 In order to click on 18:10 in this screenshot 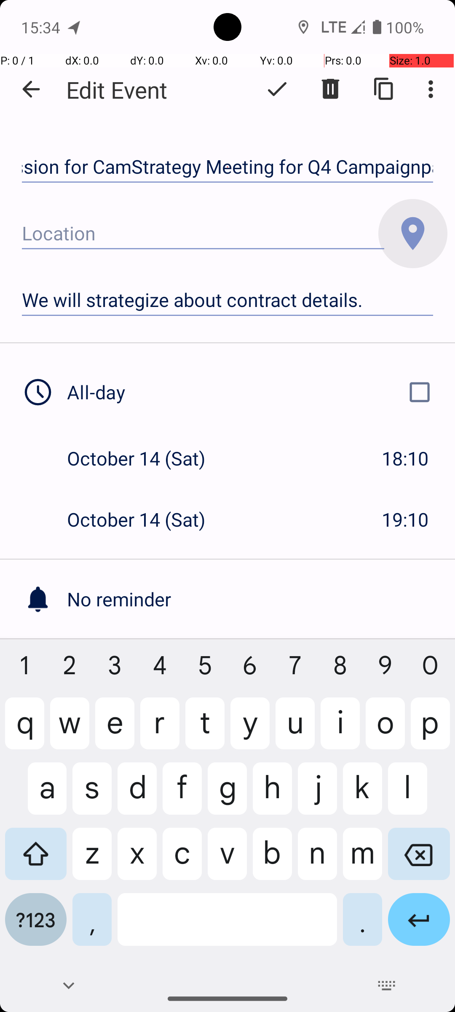, I will do `click(405, 458)`.